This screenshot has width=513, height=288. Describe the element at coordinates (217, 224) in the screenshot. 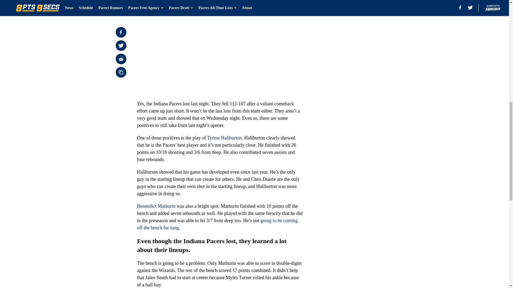

I see `going to be coming off the bench for long` at that location.